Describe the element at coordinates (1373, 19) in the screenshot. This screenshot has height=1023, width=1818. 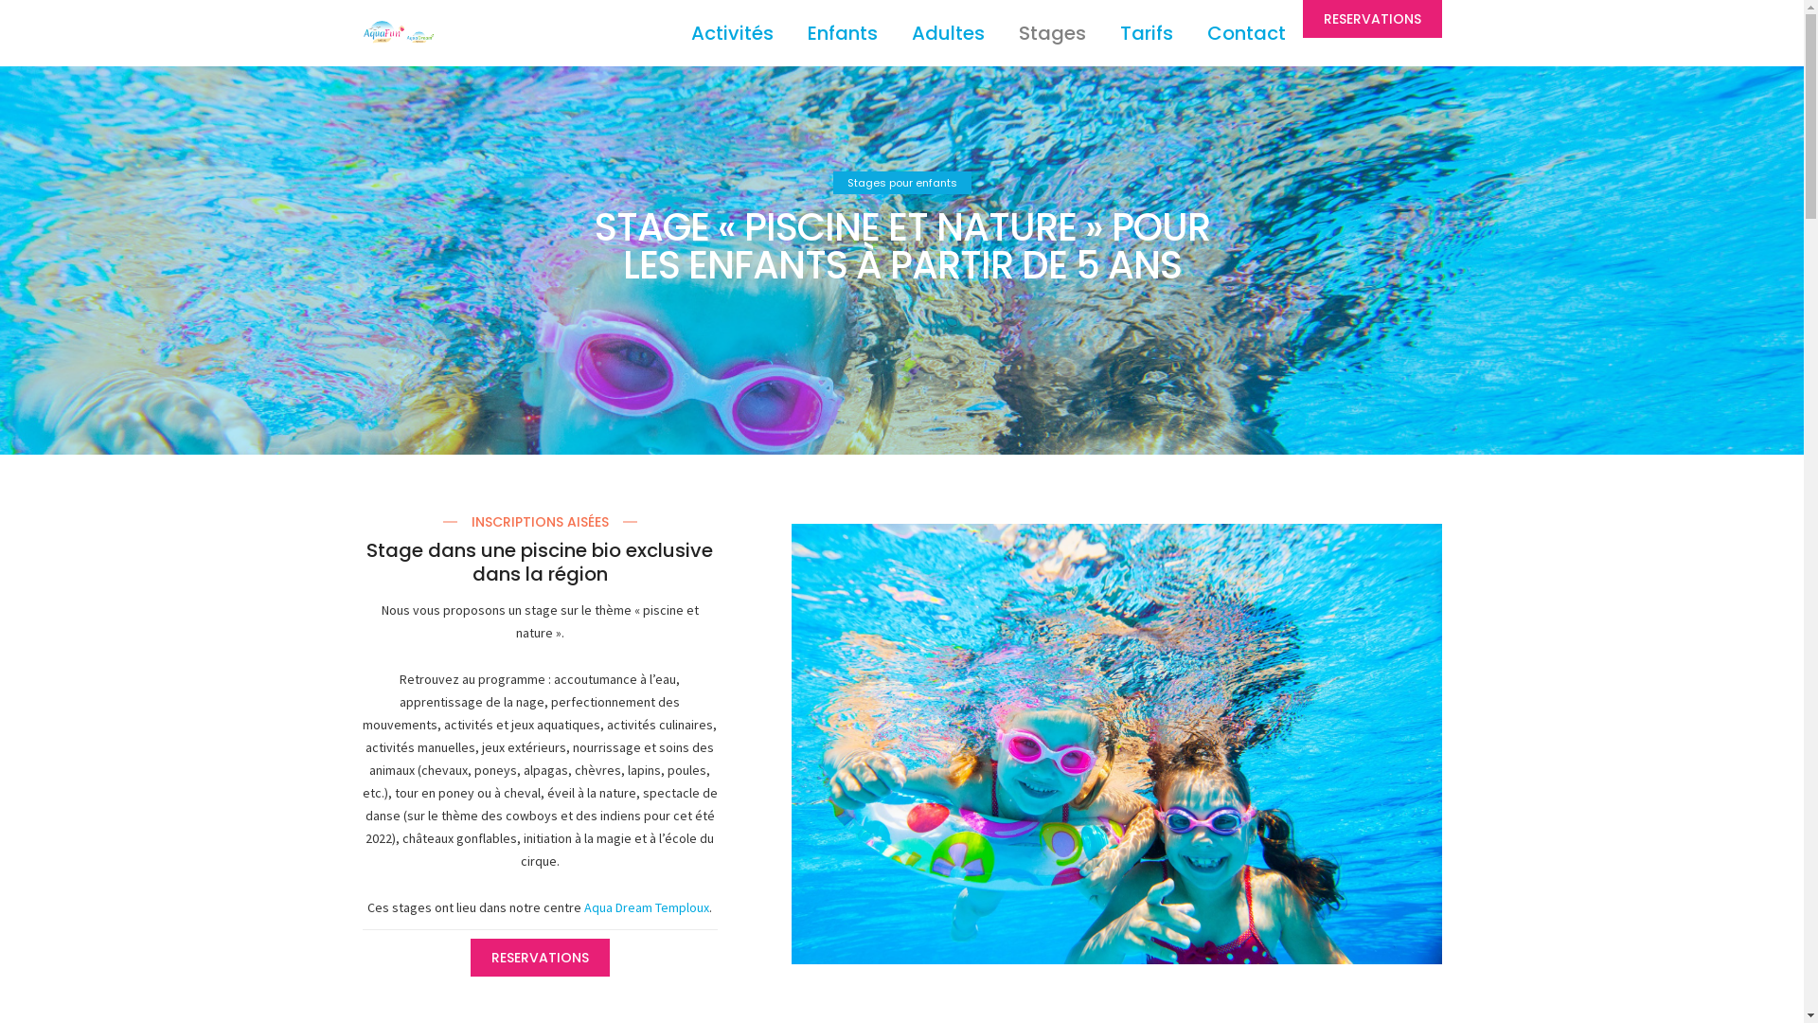
I see `RESERVATIONS` at that location.